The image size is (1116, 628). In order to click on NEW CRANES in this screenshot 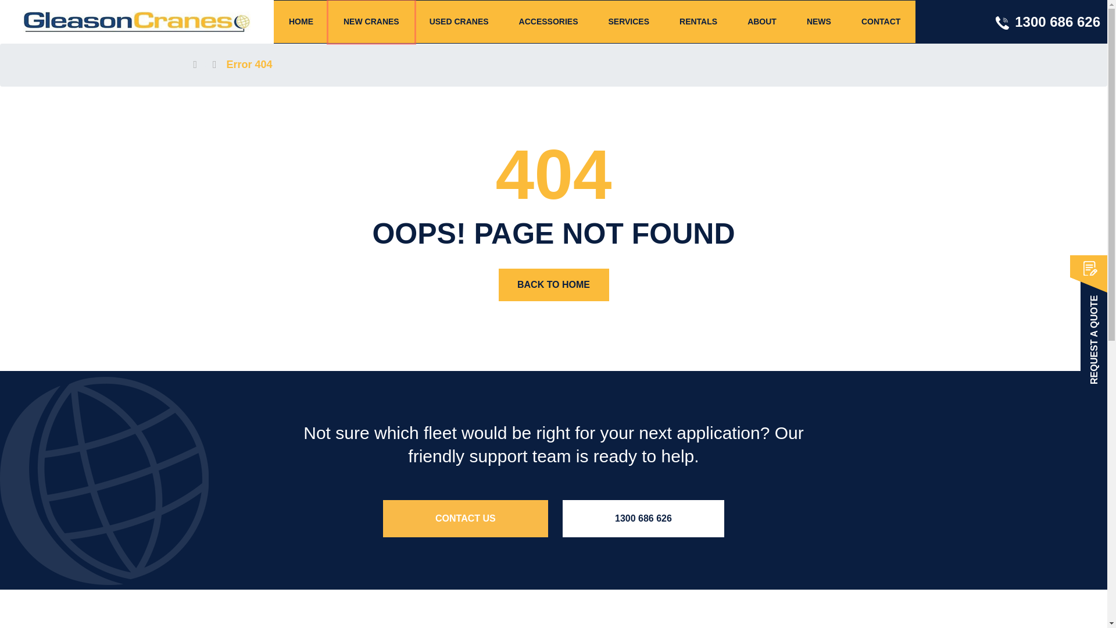, I will do `click(371, 22)`.